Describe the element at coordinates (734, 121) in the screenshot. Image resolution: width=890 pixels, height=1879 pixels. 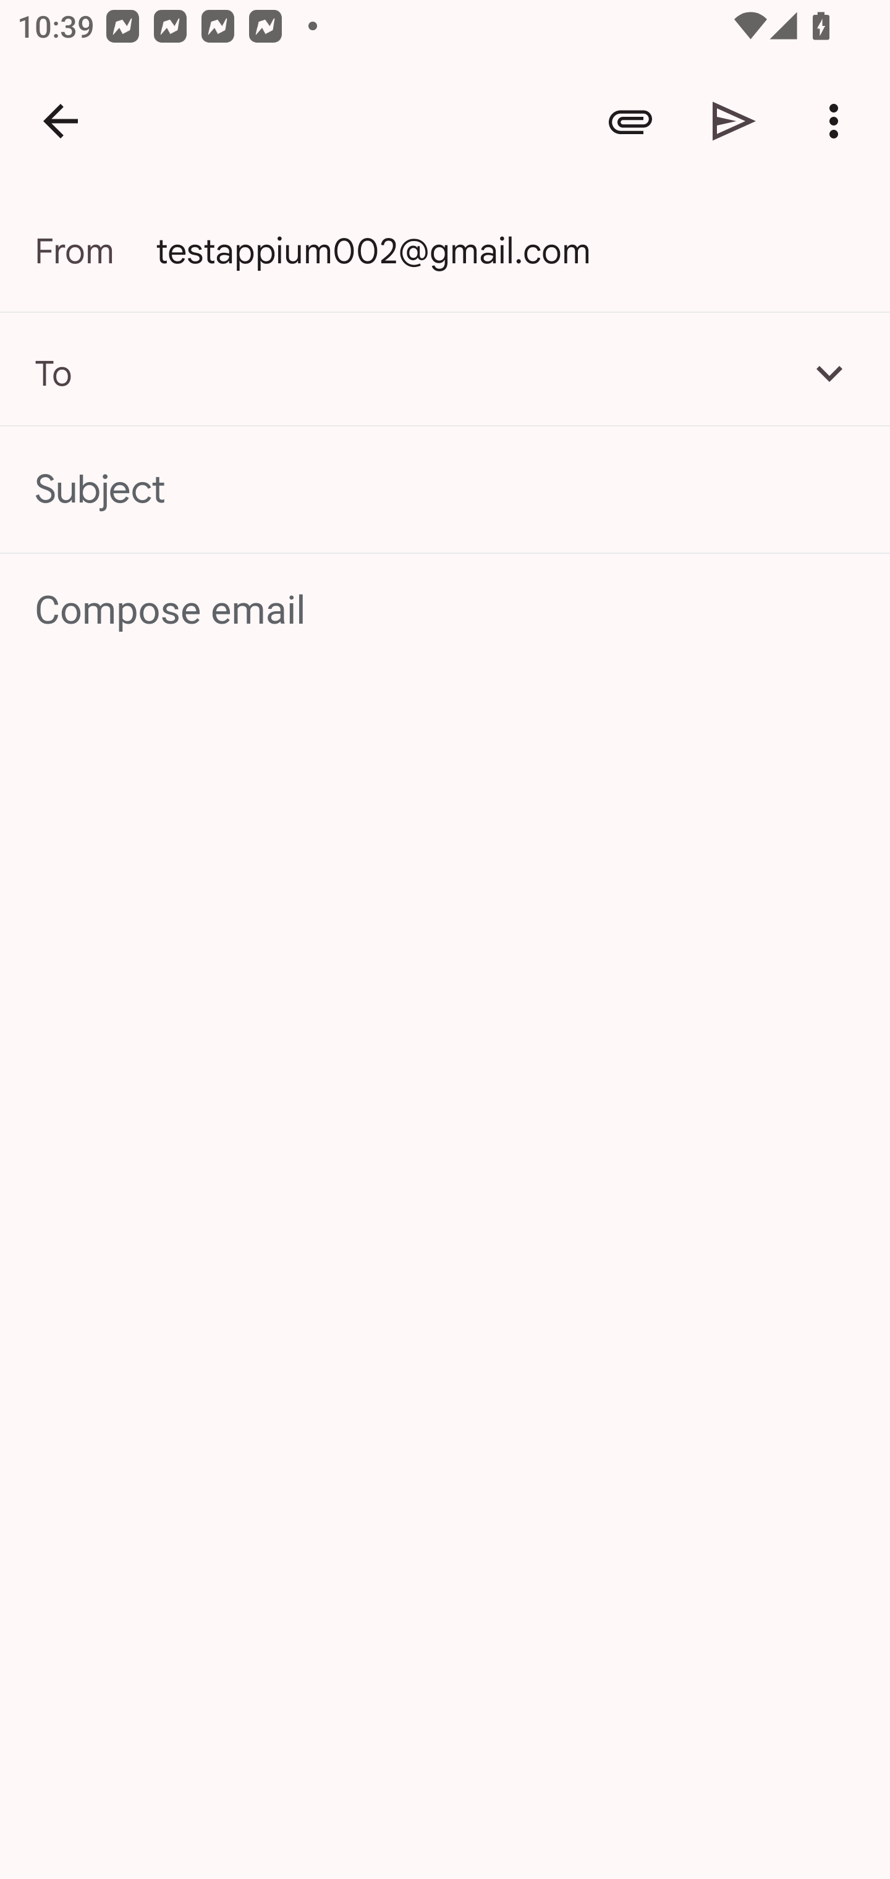
I see `Send` at that location.